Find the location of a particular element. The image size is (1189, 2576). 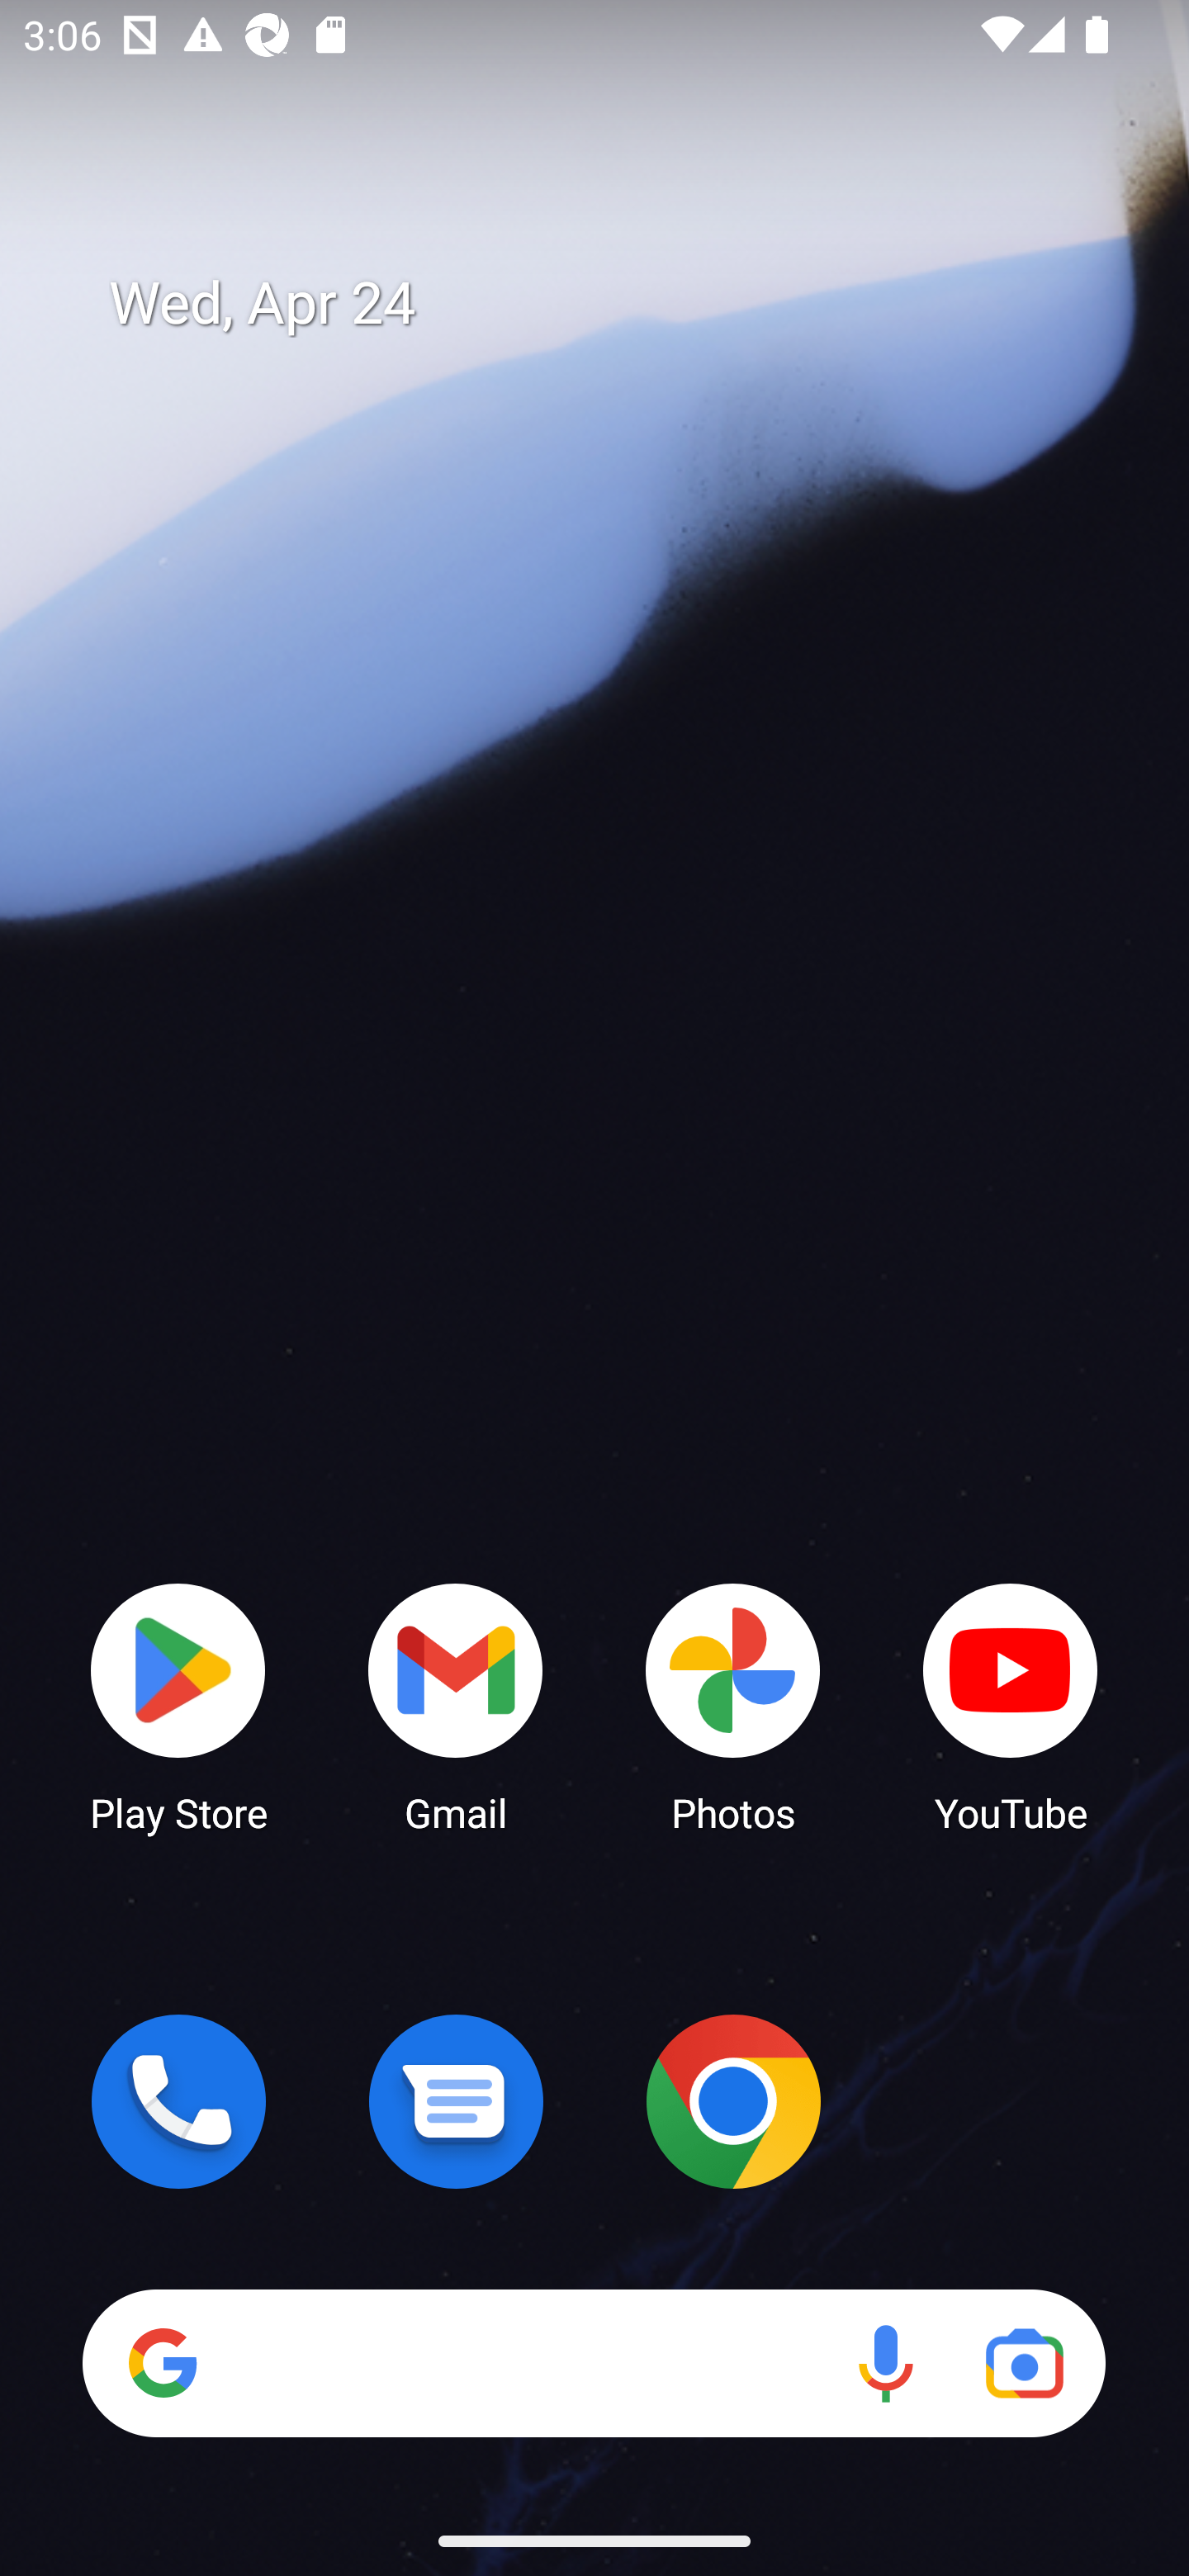

Phone is located at coordinates (178, 2101).